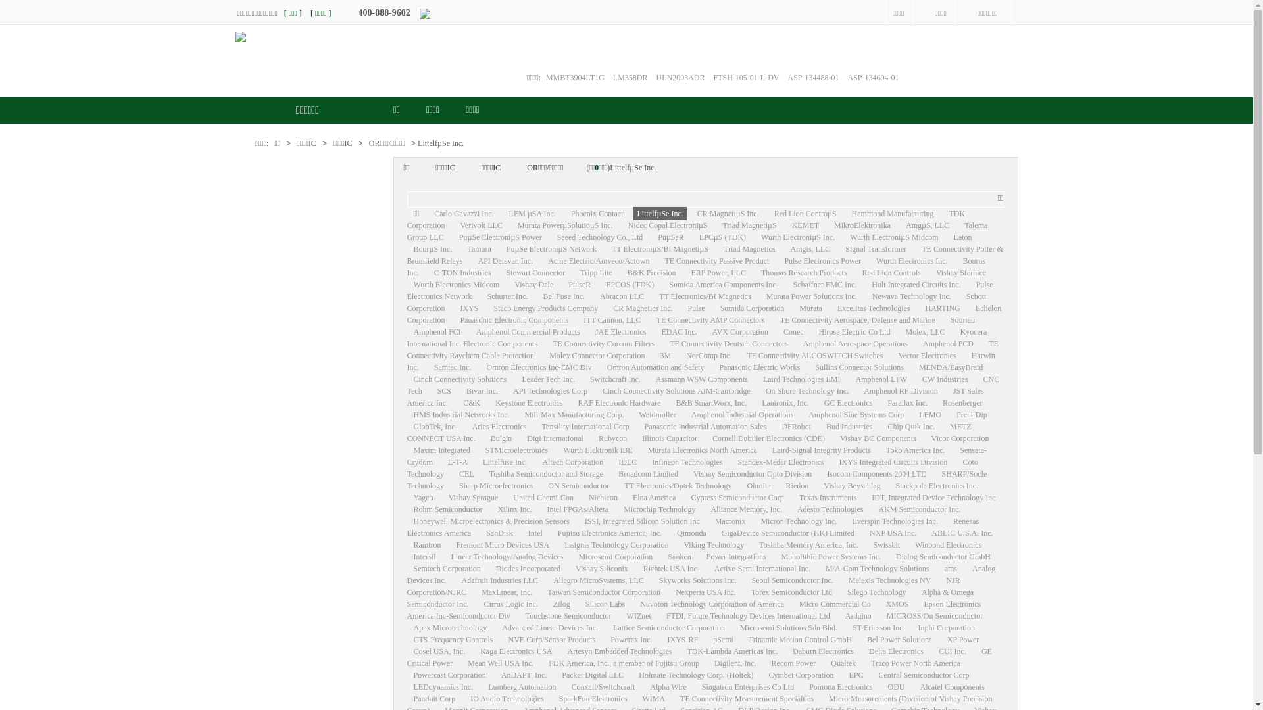 This screenshot has height=710, width=1263. I want to click on Amphenol PCD, so click(949, 344).